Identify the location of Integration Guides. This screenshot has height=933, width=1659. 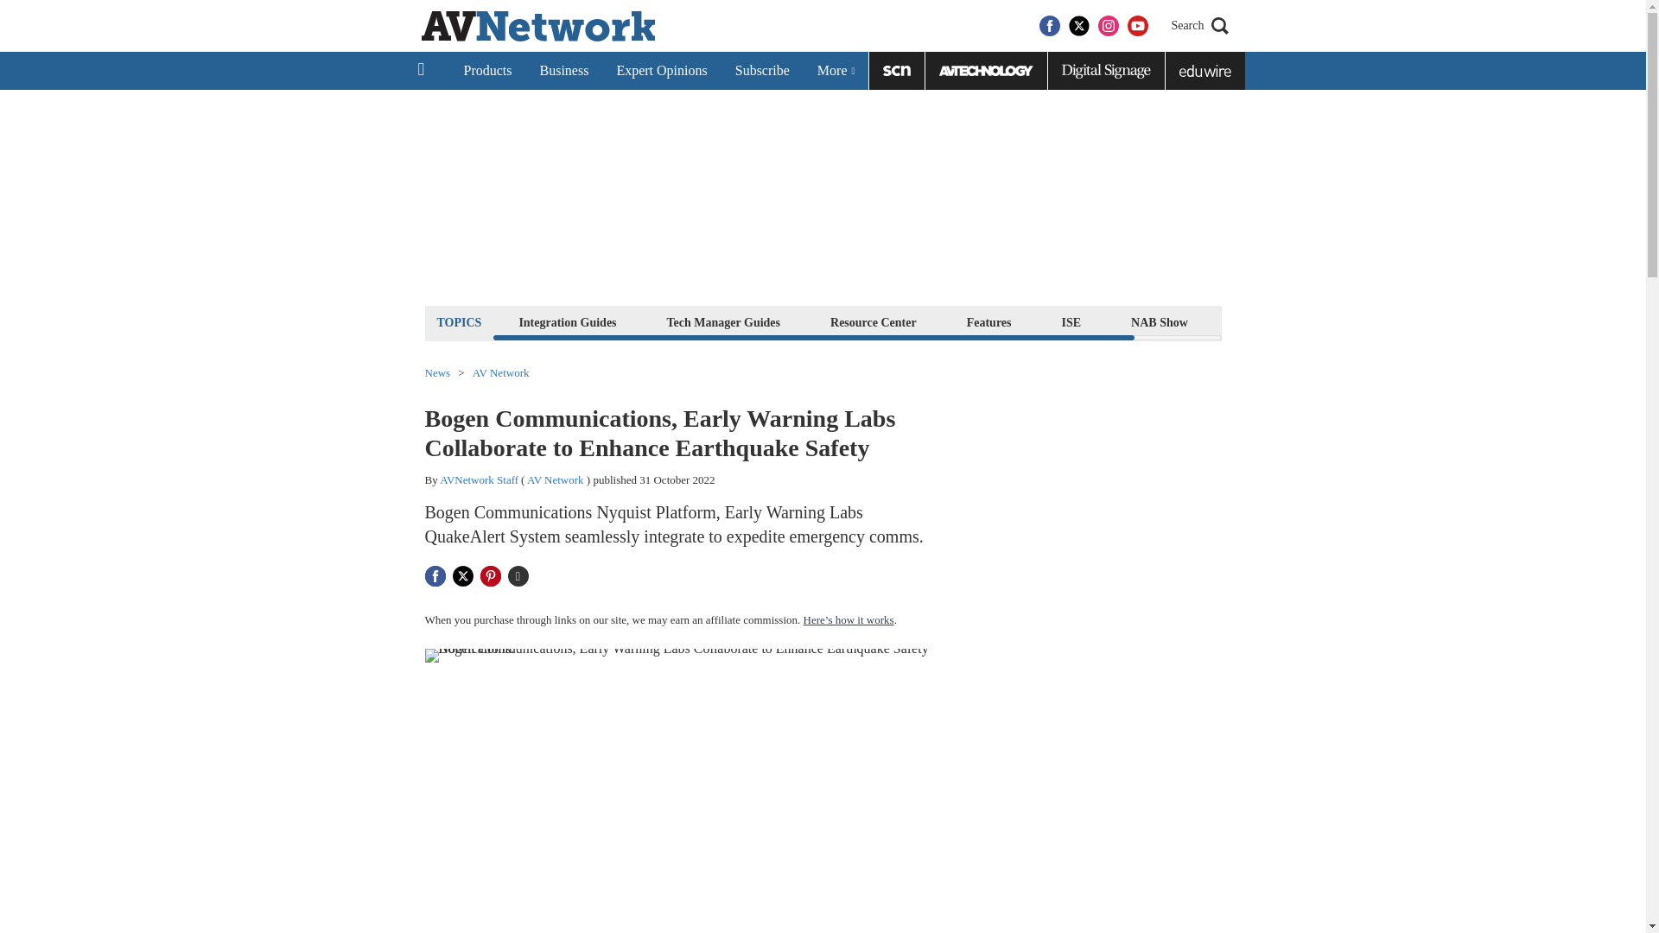
(567, 321).